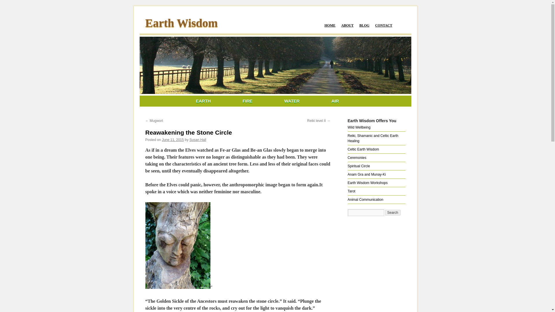 This screenshot has width=555, height=312. Describe the element at coordinates (173, 140) in the screenshot. I see `June 11, 2015` at that location.